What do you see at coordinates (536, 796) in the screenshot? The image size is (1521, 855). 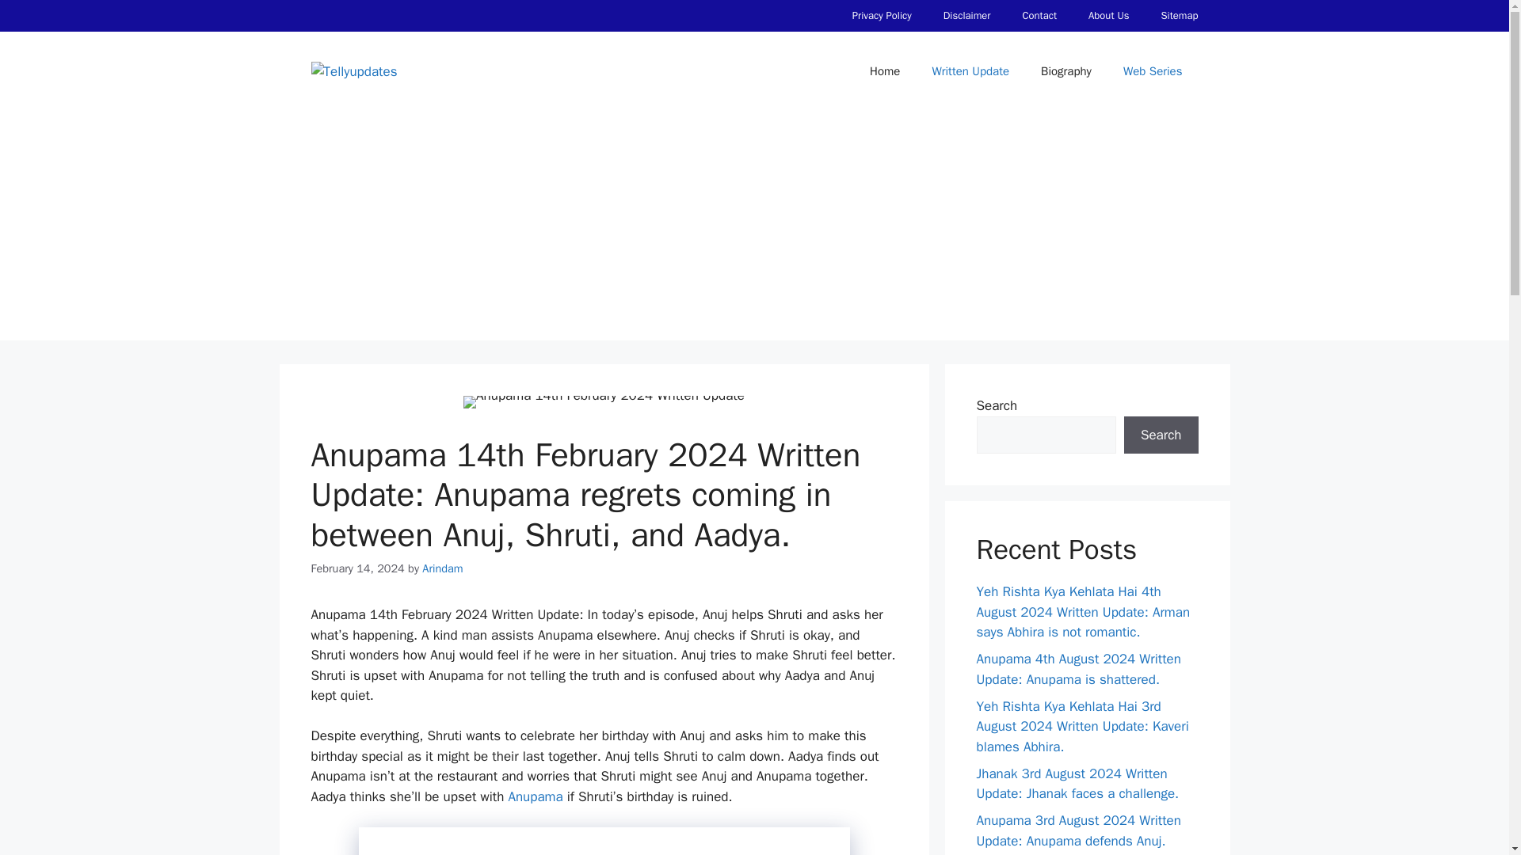 I see `Anupama` at bounding box center [536, 796].